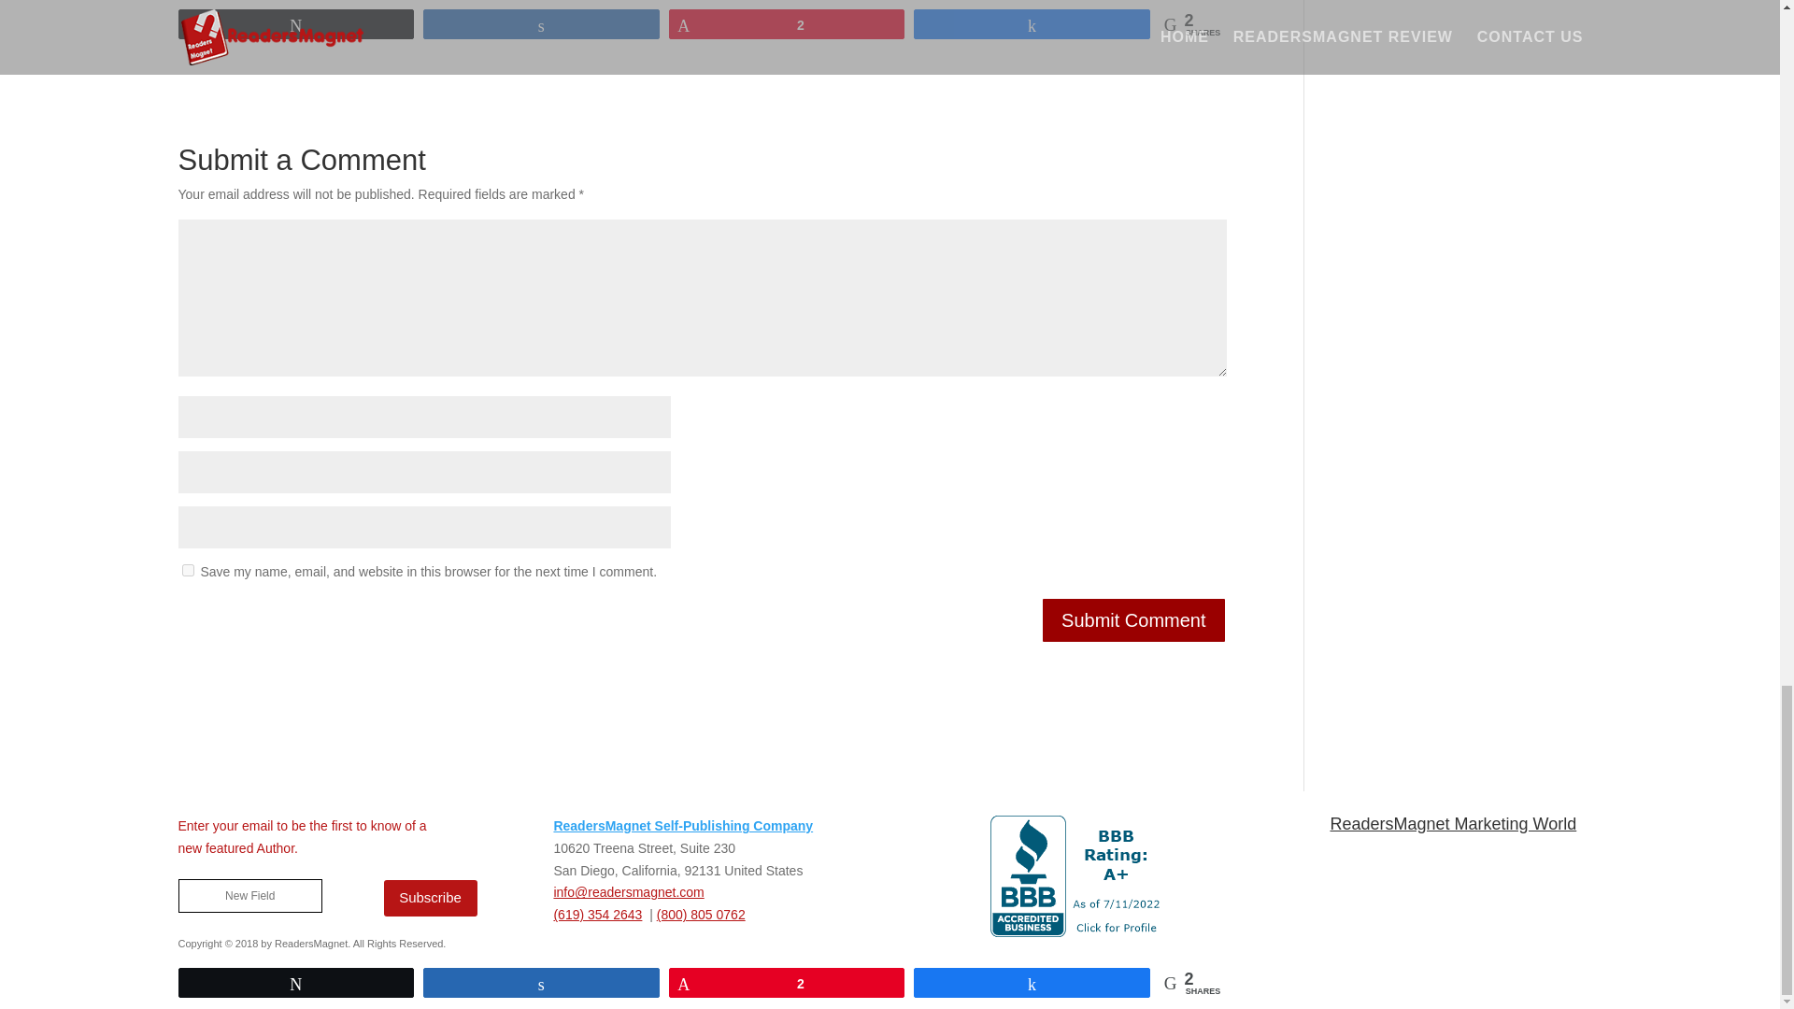 This screenshot has width=1794, height=1009. I want to click on Submit Comment, so click(1133, 620).